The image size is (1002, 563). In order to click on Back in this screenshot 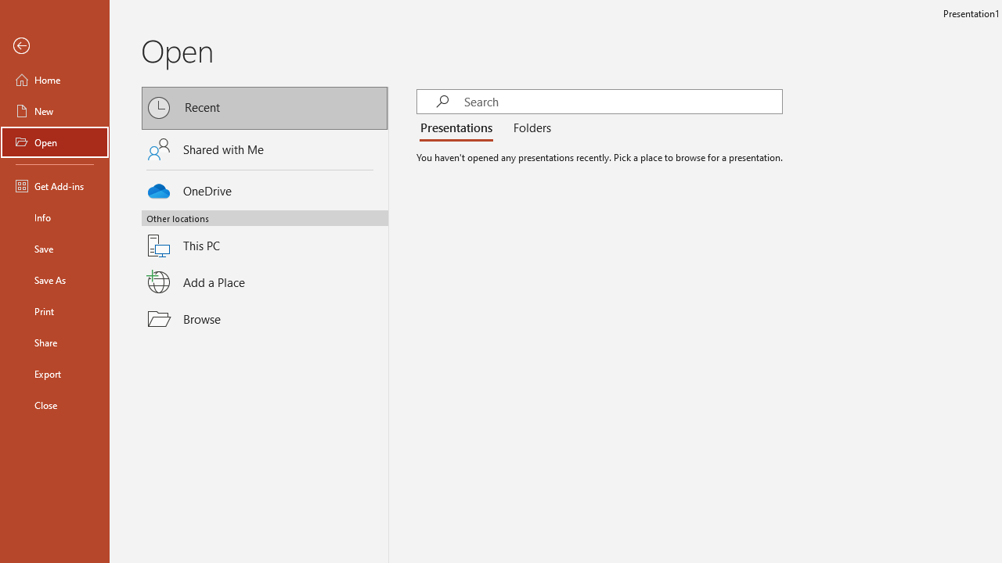, I will do `click(55, 46)`.